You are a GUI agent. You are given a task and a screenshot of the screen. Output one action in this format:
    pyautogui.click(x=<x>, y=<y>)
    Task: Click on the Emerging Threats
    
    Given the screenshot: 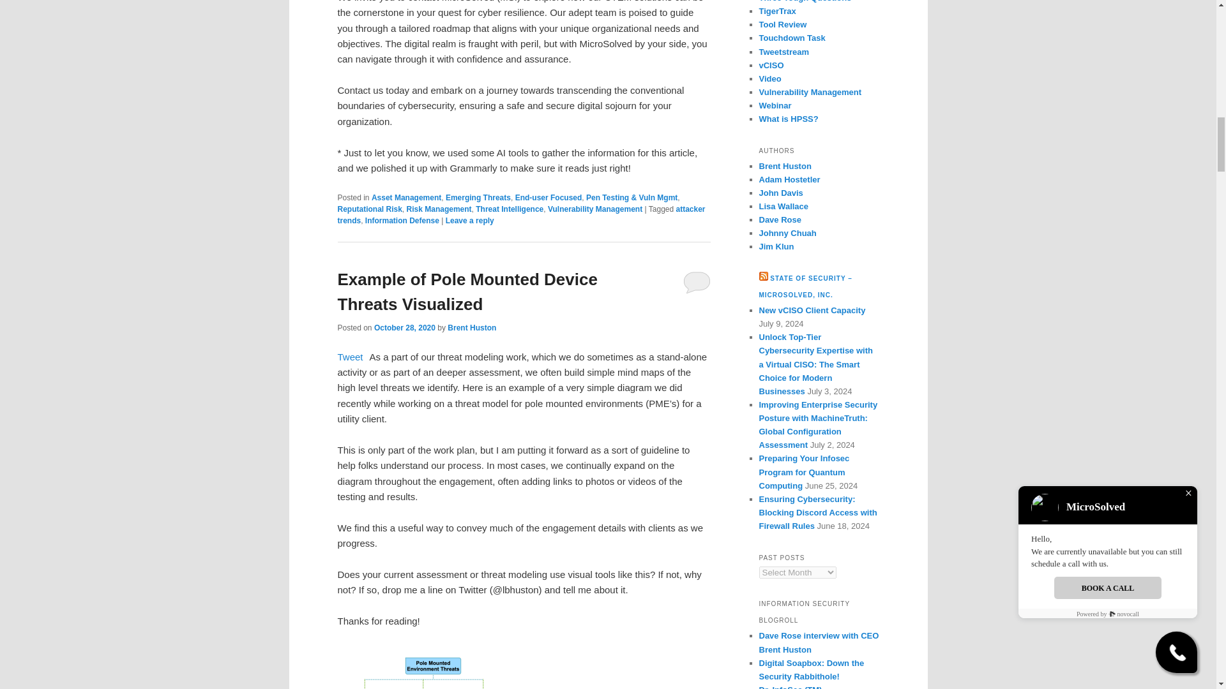 What is the action you would take?
    pyautogui.click(x=478, y=198)
    